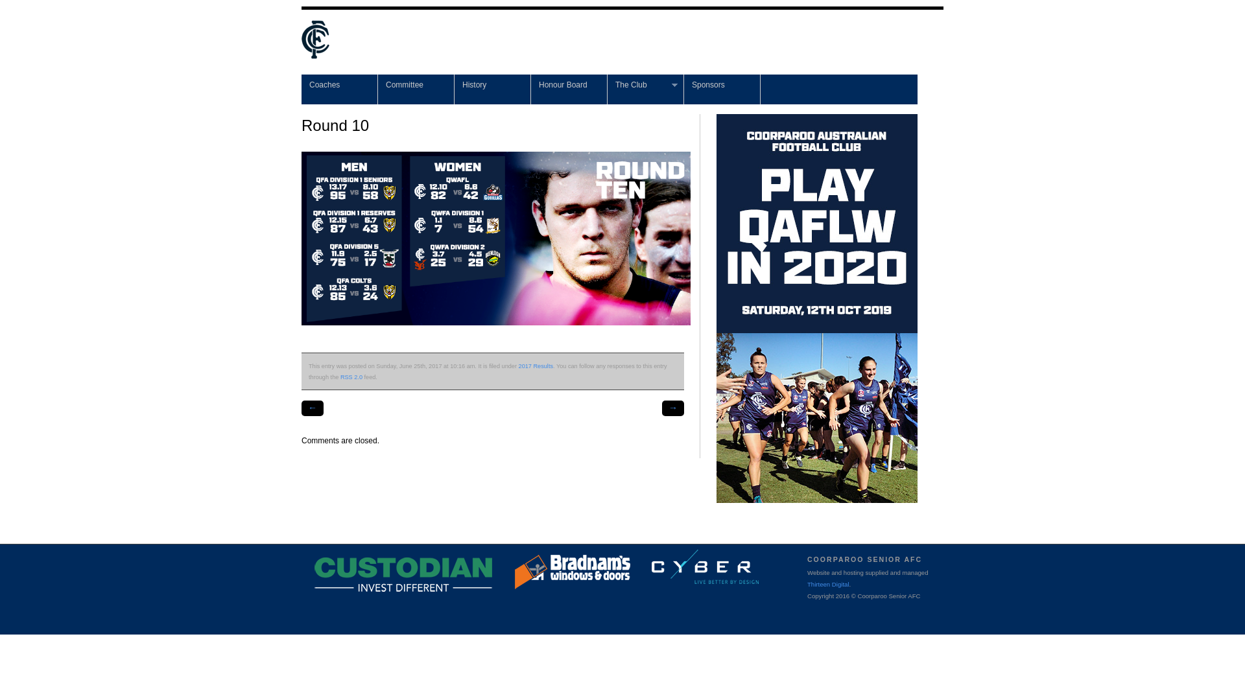  I want to click on RSS 2.0, so click(351, 377).